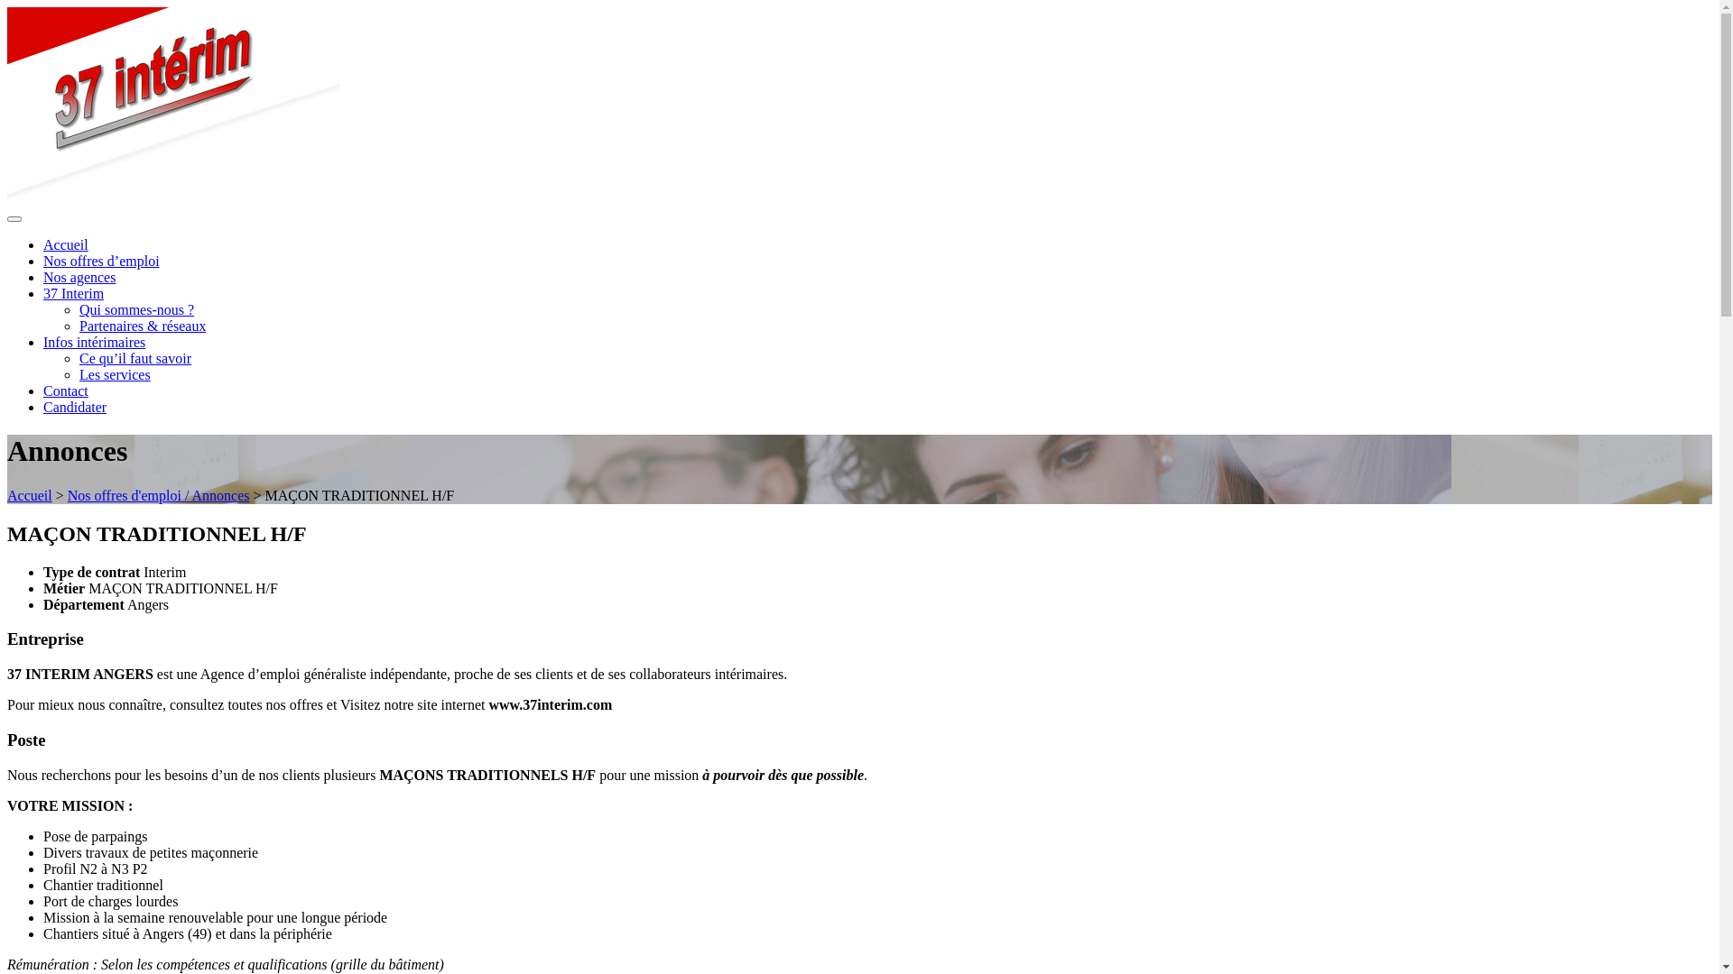 The width and height of the screenshot is (1733, 974). Describe the element at coordinates (75, 408) in the screenshot. I see `Candidater` at that location.